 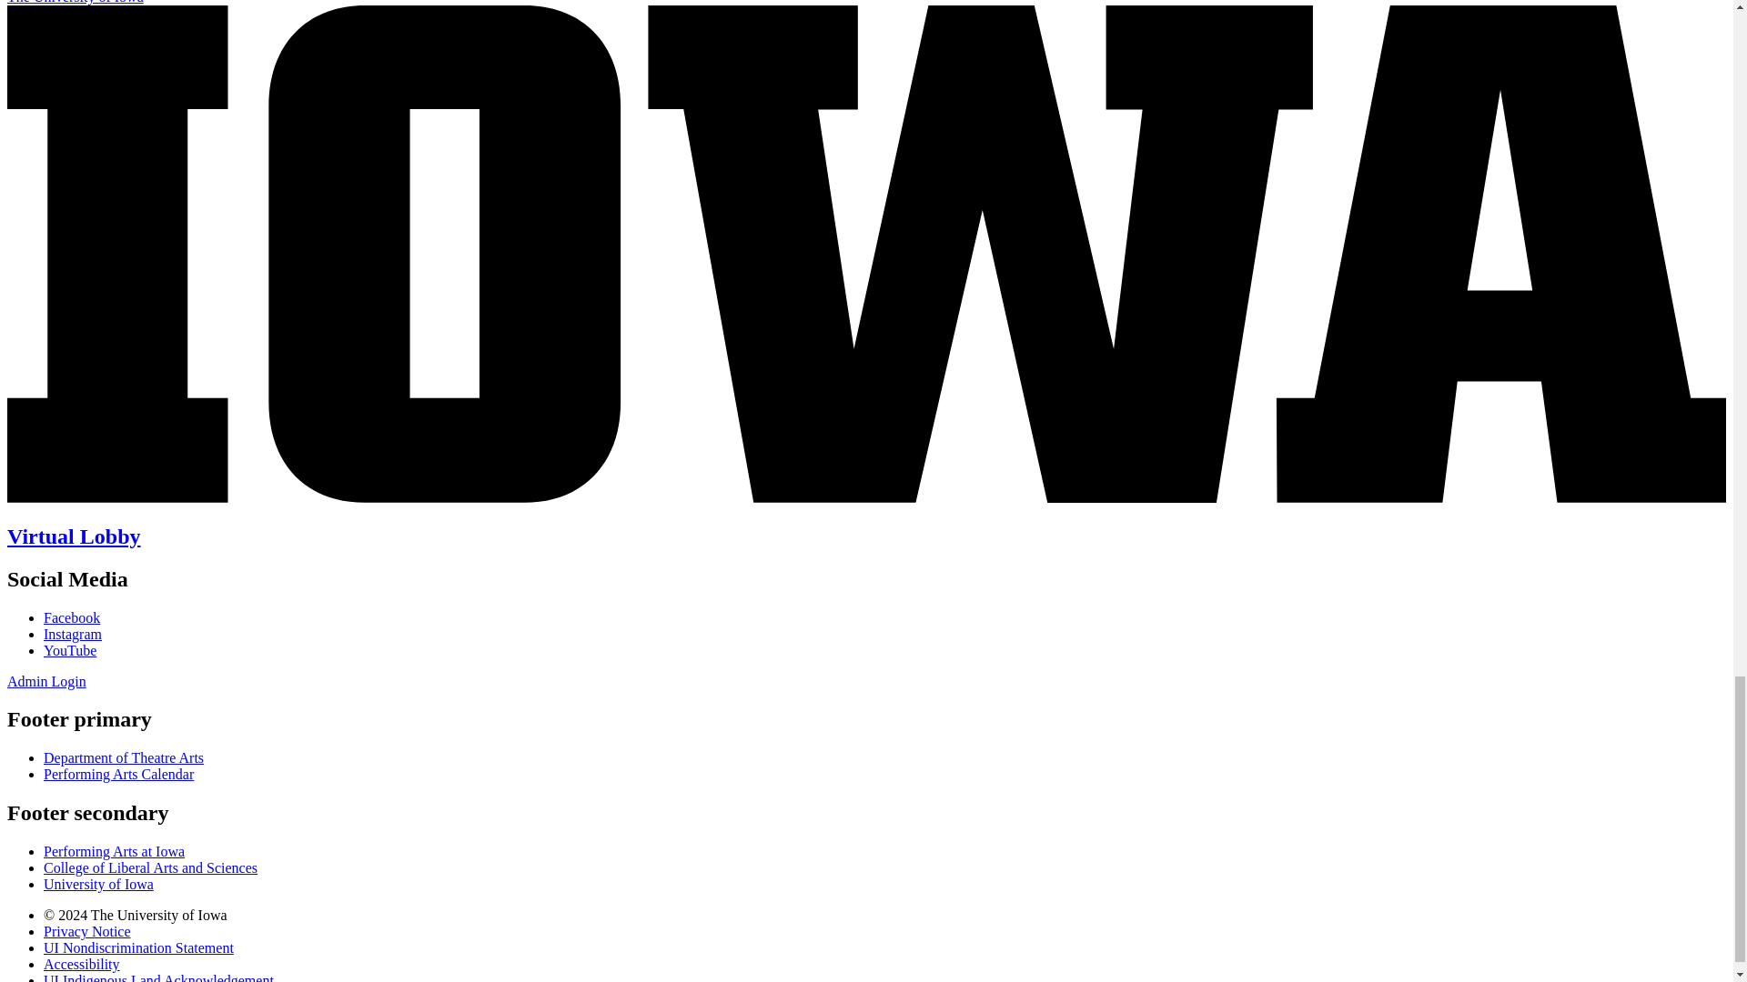 I want to click on Department of Theatre Arts Instagram, so click(x=73, y=635).